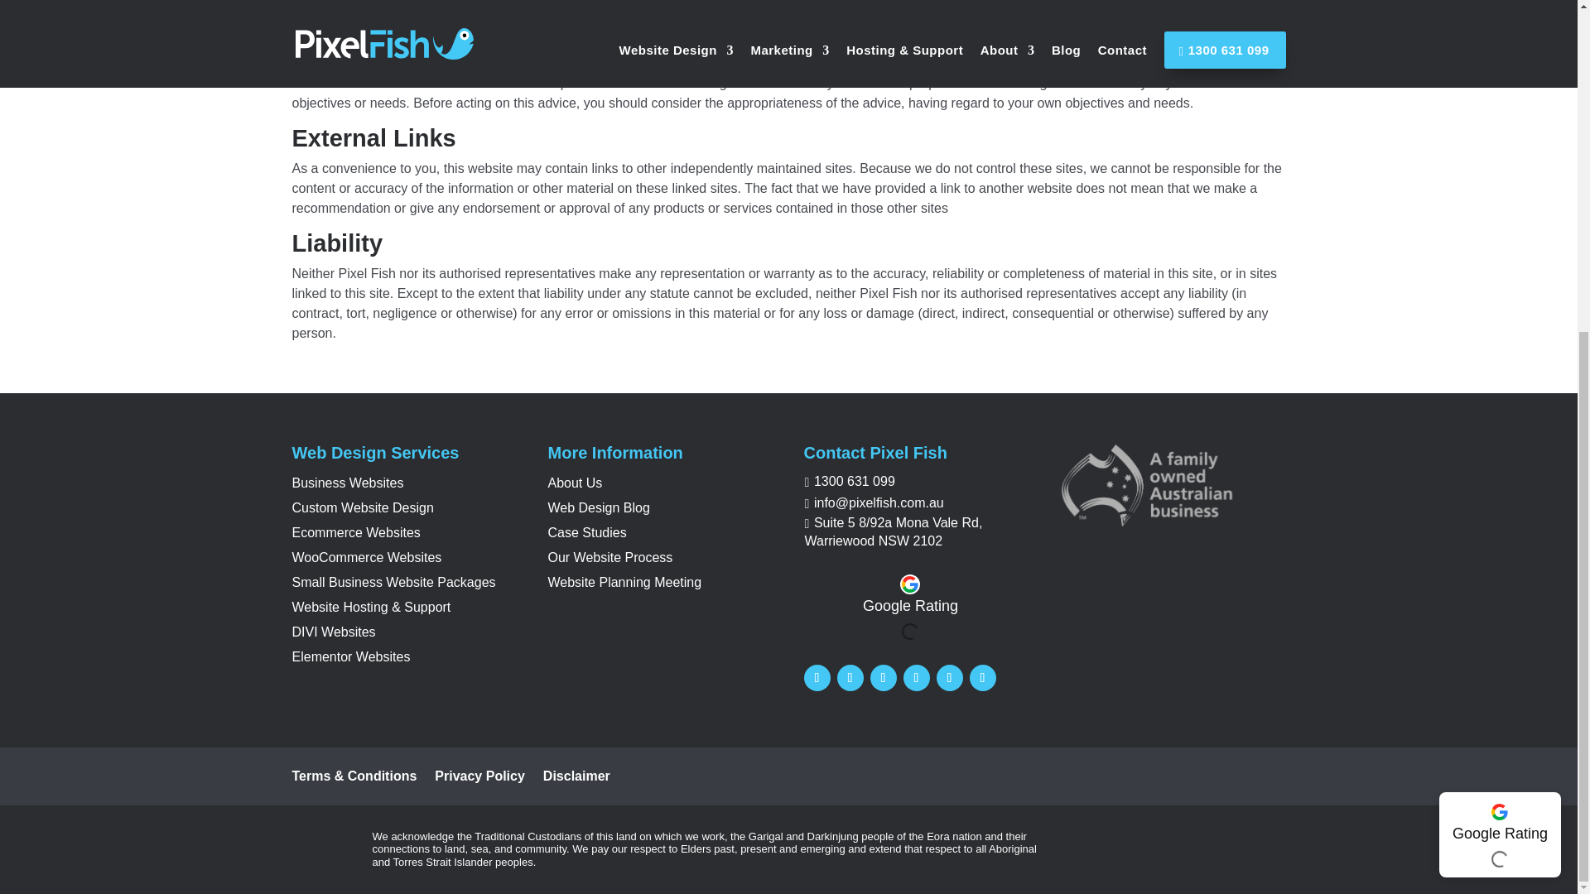  Describe the element at coordinates (1146, 524) in the screenshot. I see `Pixel Fish is an Australian Family Owned Business` at that location.